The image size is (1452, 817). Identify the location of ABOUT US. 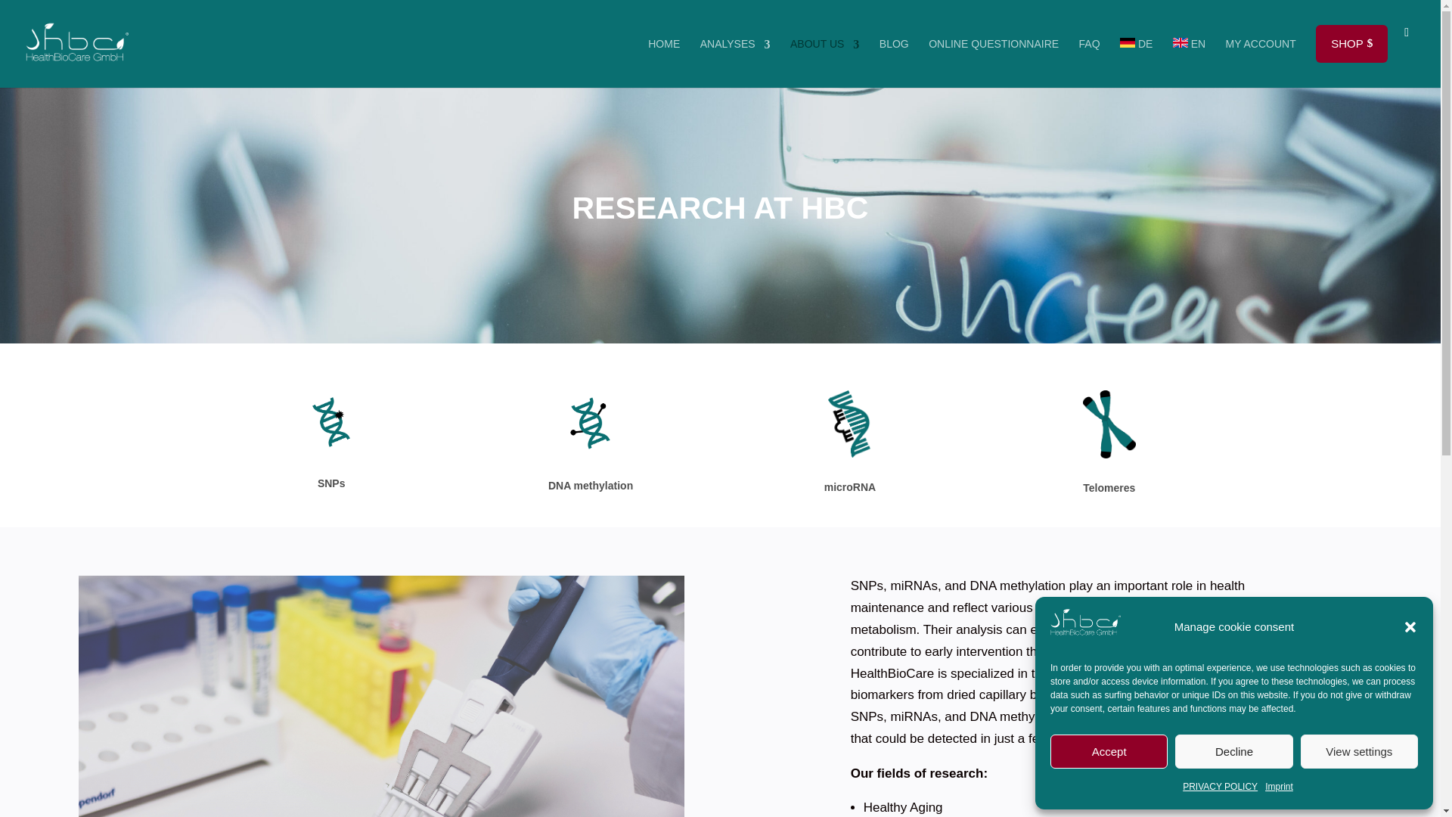
(824, 57).